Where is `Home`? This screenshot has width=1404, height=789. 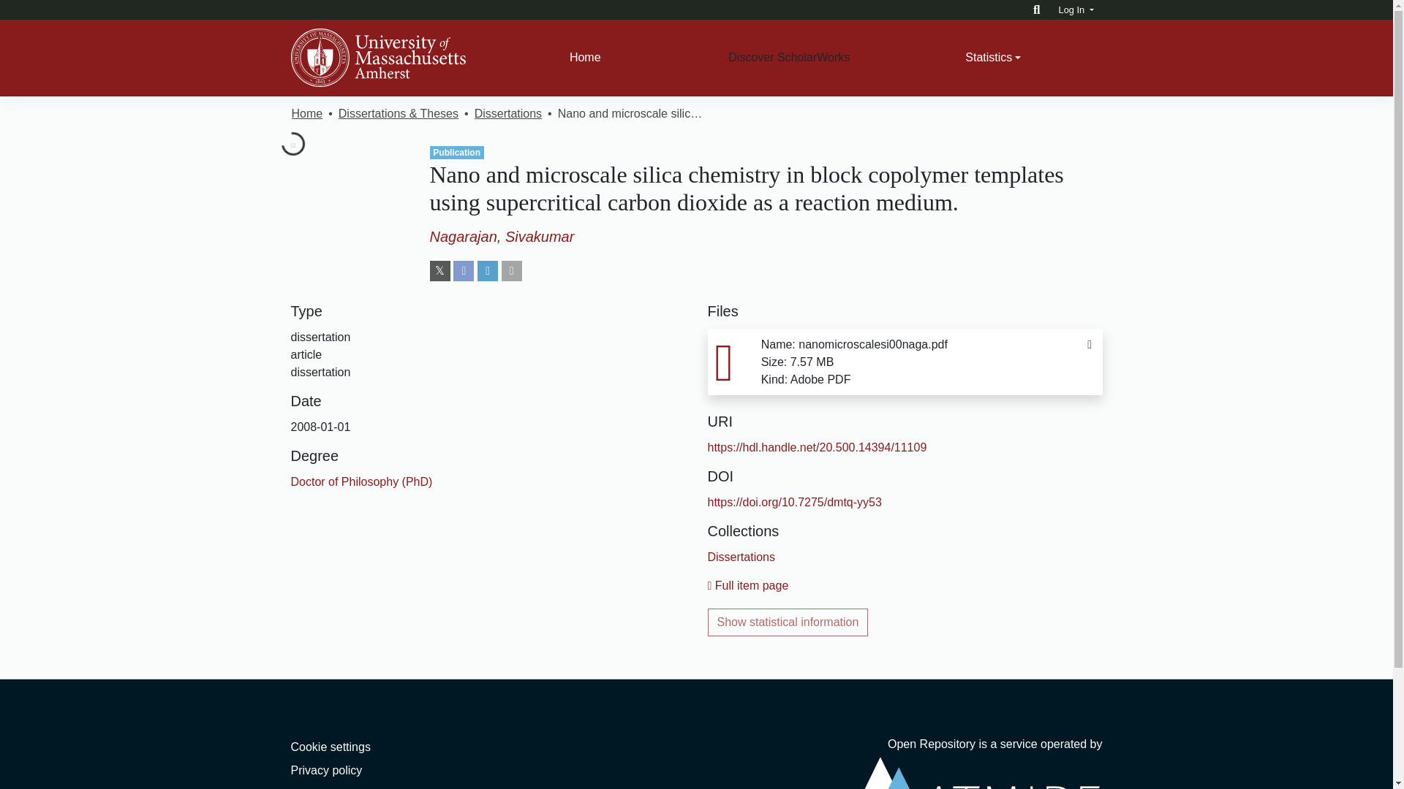 Home is located at coordinates (306, 114).